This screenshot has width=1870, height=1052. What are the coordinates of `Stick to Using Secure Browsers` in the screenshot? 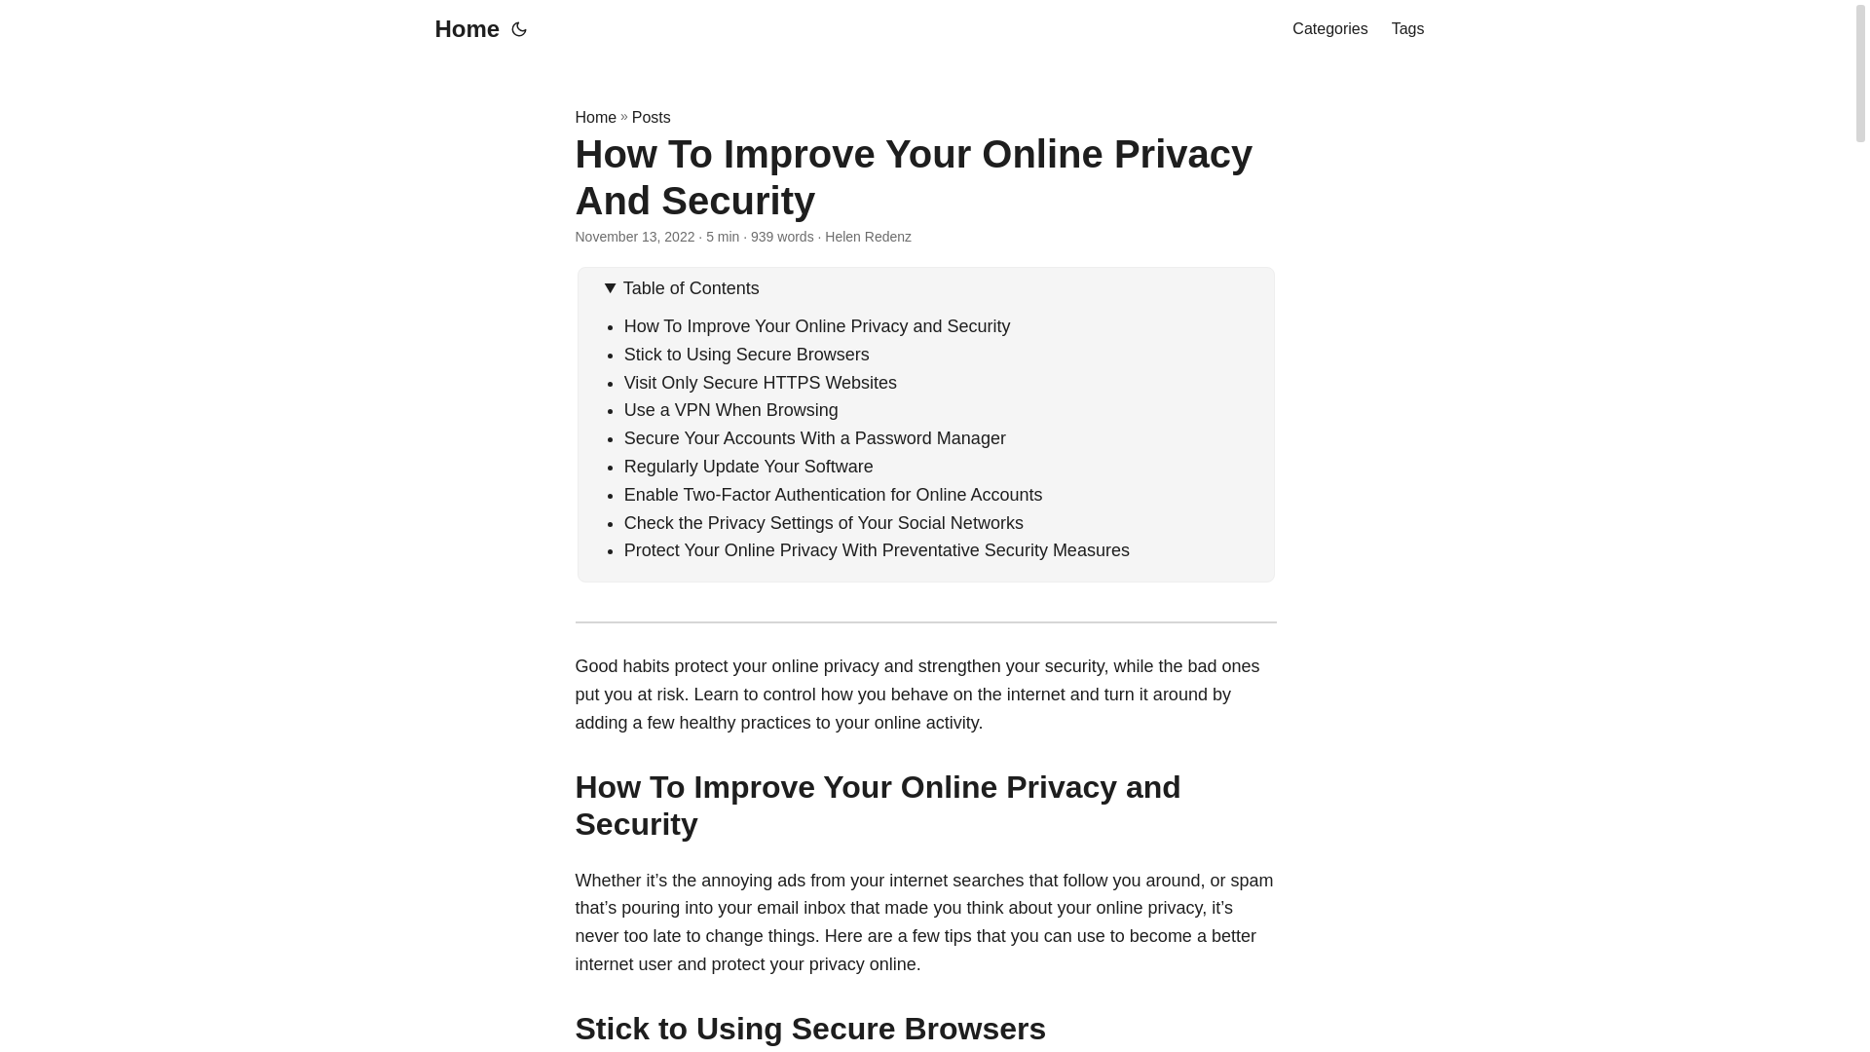 It's located at (746, 355).